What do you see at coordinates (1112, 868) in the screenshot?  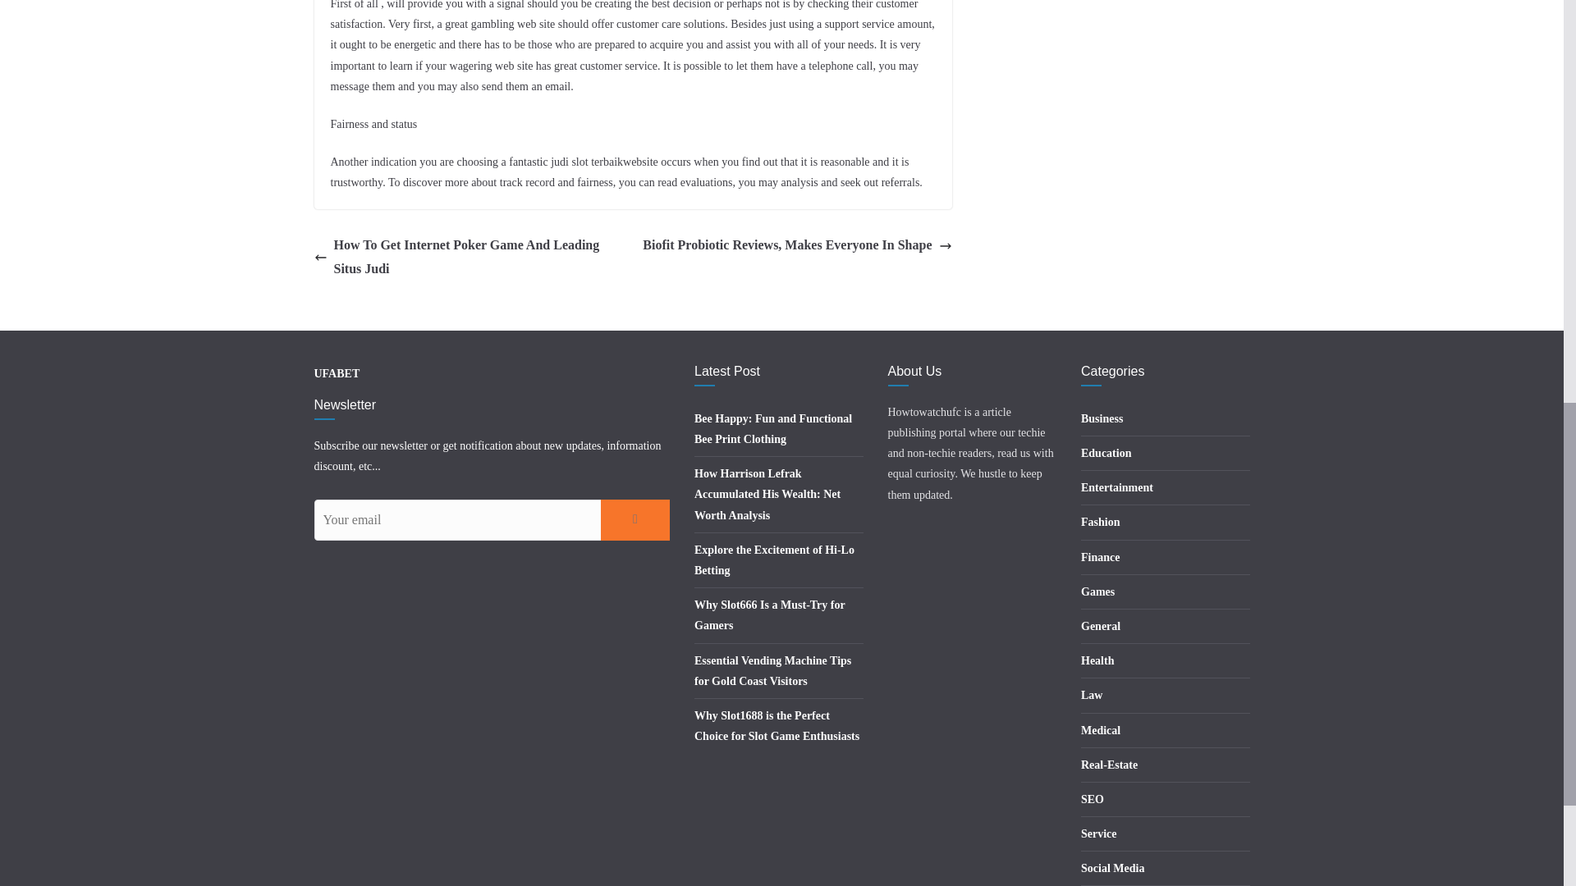 I see `Social Media` at bounding box center [1112, 868].